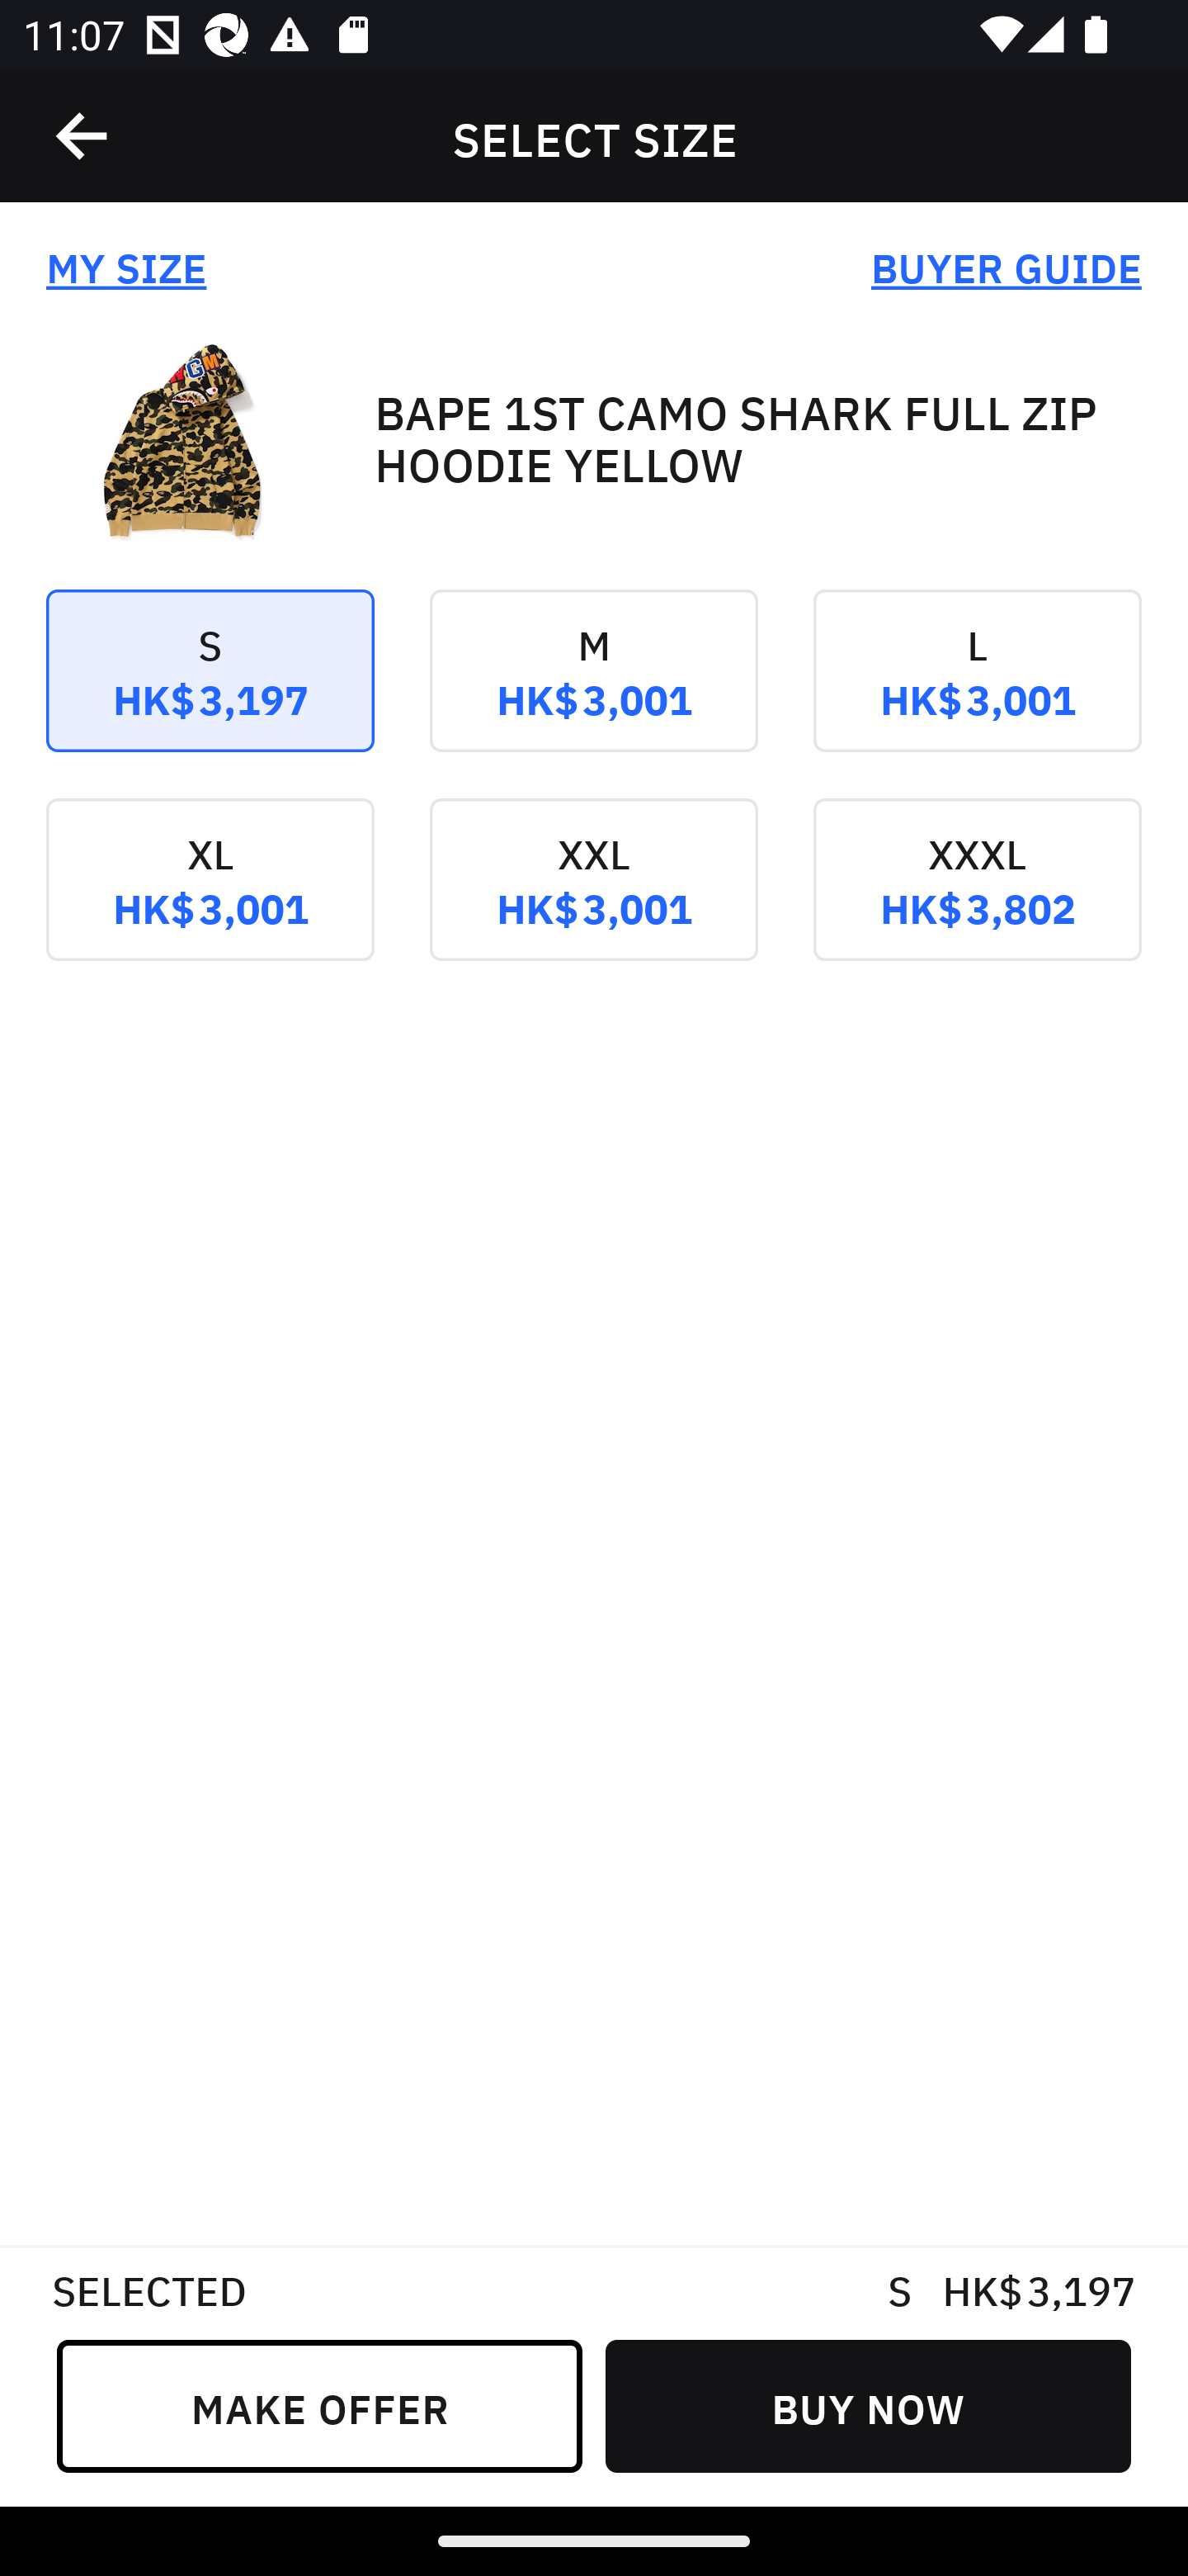 Image resolution: width=1188 pixels, height=2576 pixels. Describe the element at coordinates (868, 2406) in the screenshot. I see `BUY NOW` at that location.